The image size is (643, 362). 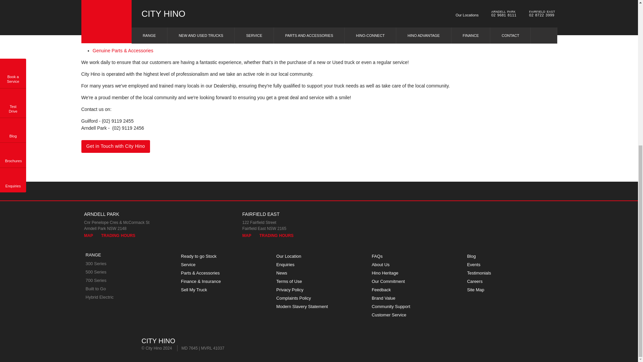 What do you see at coordinates (551, 191) in the screenshot?
I see `Follow Us on Instagram` at bounding box center [551, 191].